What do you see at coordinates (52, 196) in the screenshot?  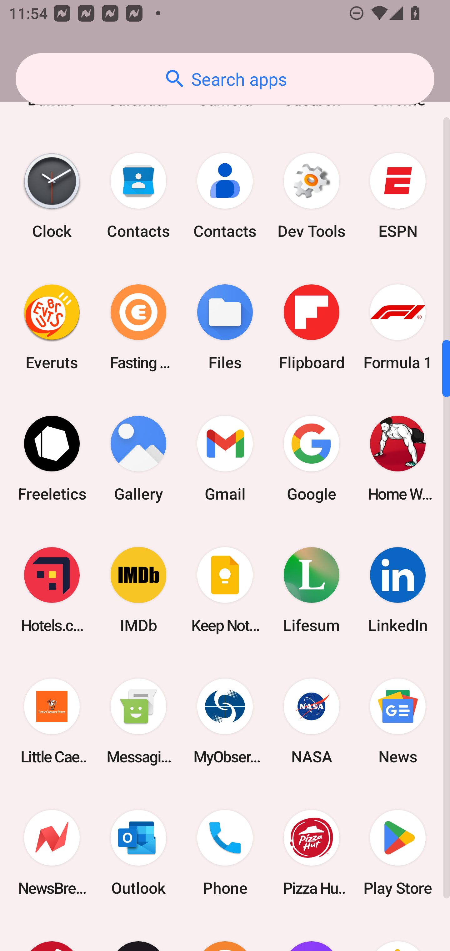 I see `Clock` at bounding box center [52, 196].